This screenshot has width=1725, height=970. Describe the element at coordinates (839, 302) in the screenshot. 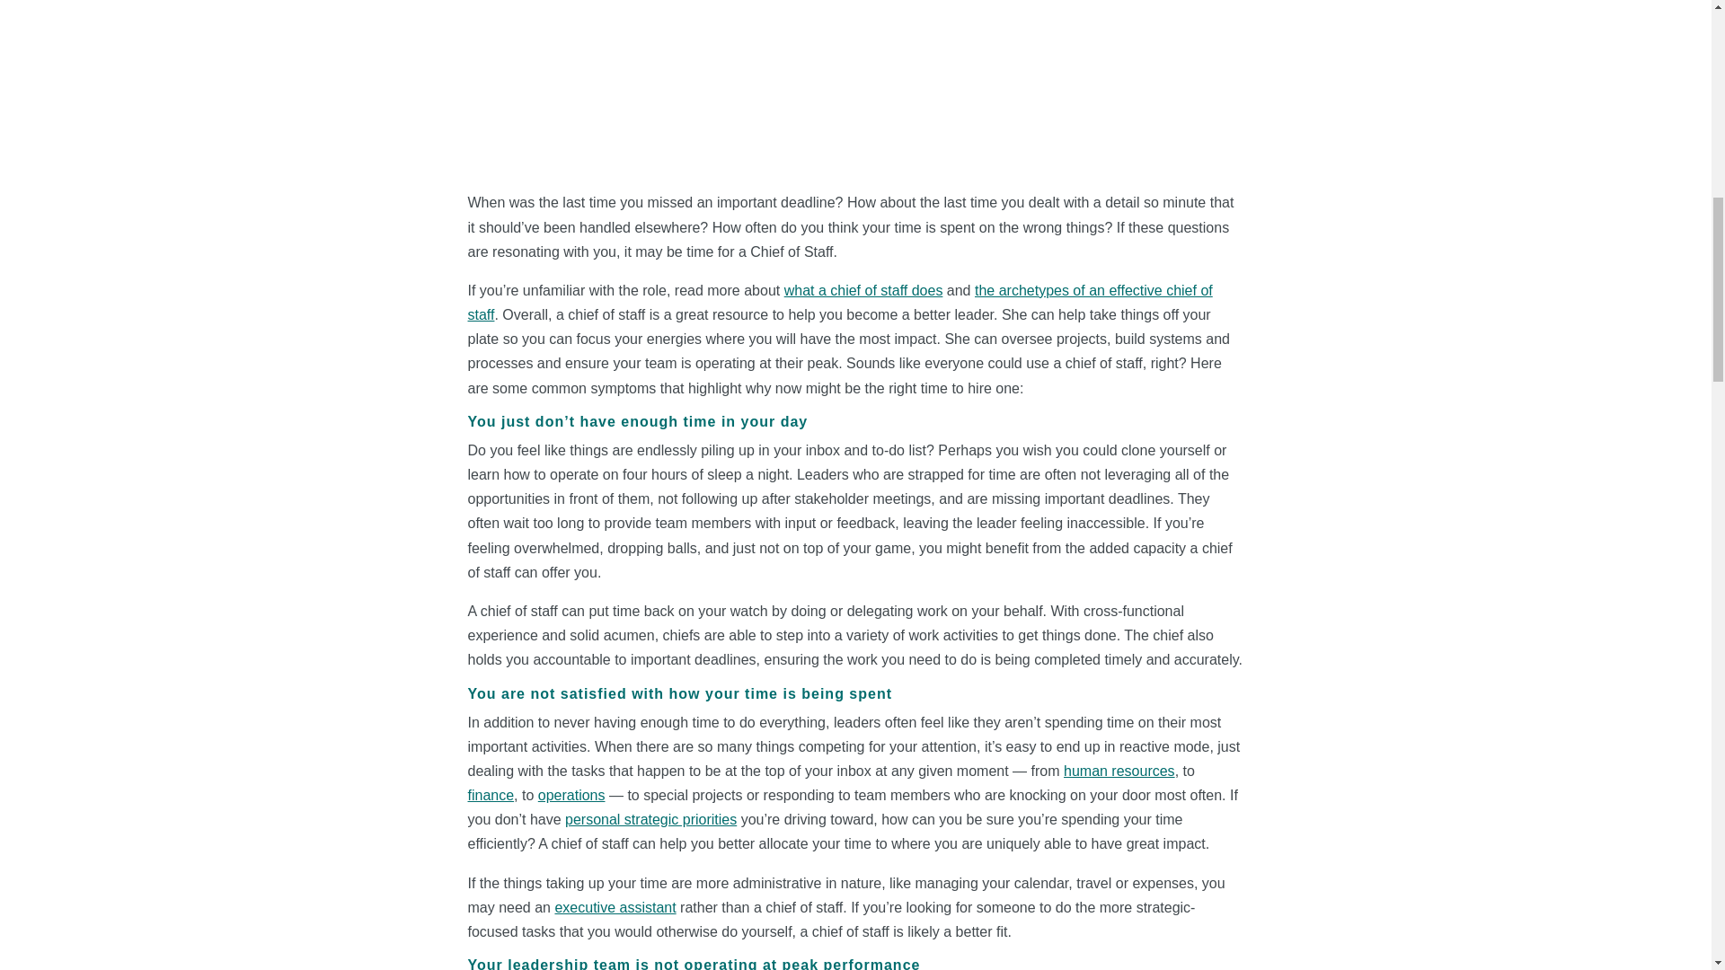

I see `the archetypes of an effective chief of staff` at that location.